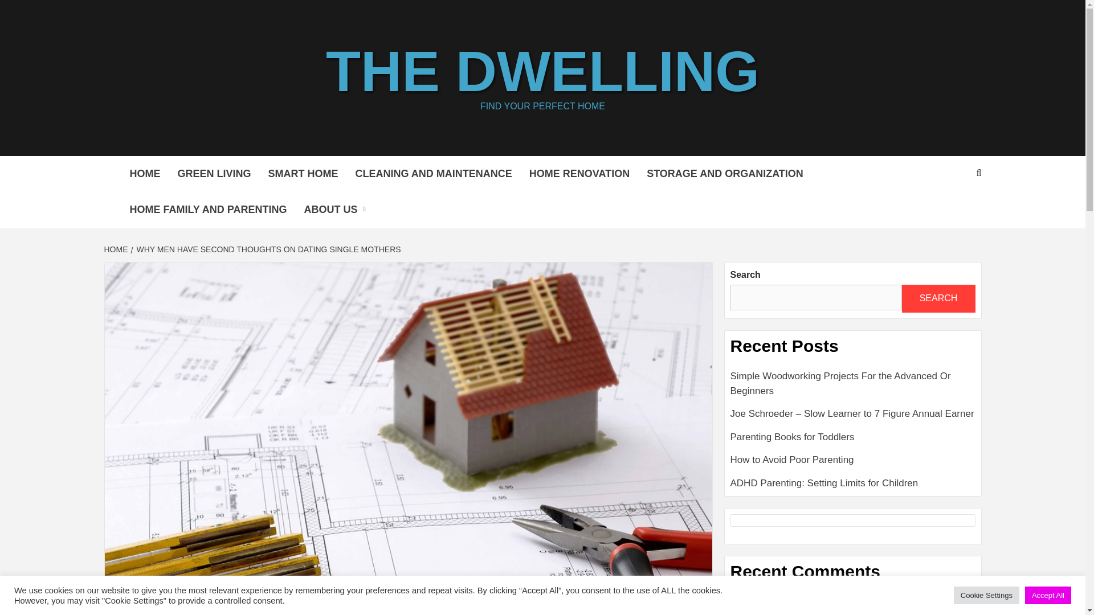 Image resolution: width=1094 pixels, height=615 pixels. What do you see at coordinates (938, 298) in the screenshot?
I see `SEARCH` at bounding box center [938, 298].